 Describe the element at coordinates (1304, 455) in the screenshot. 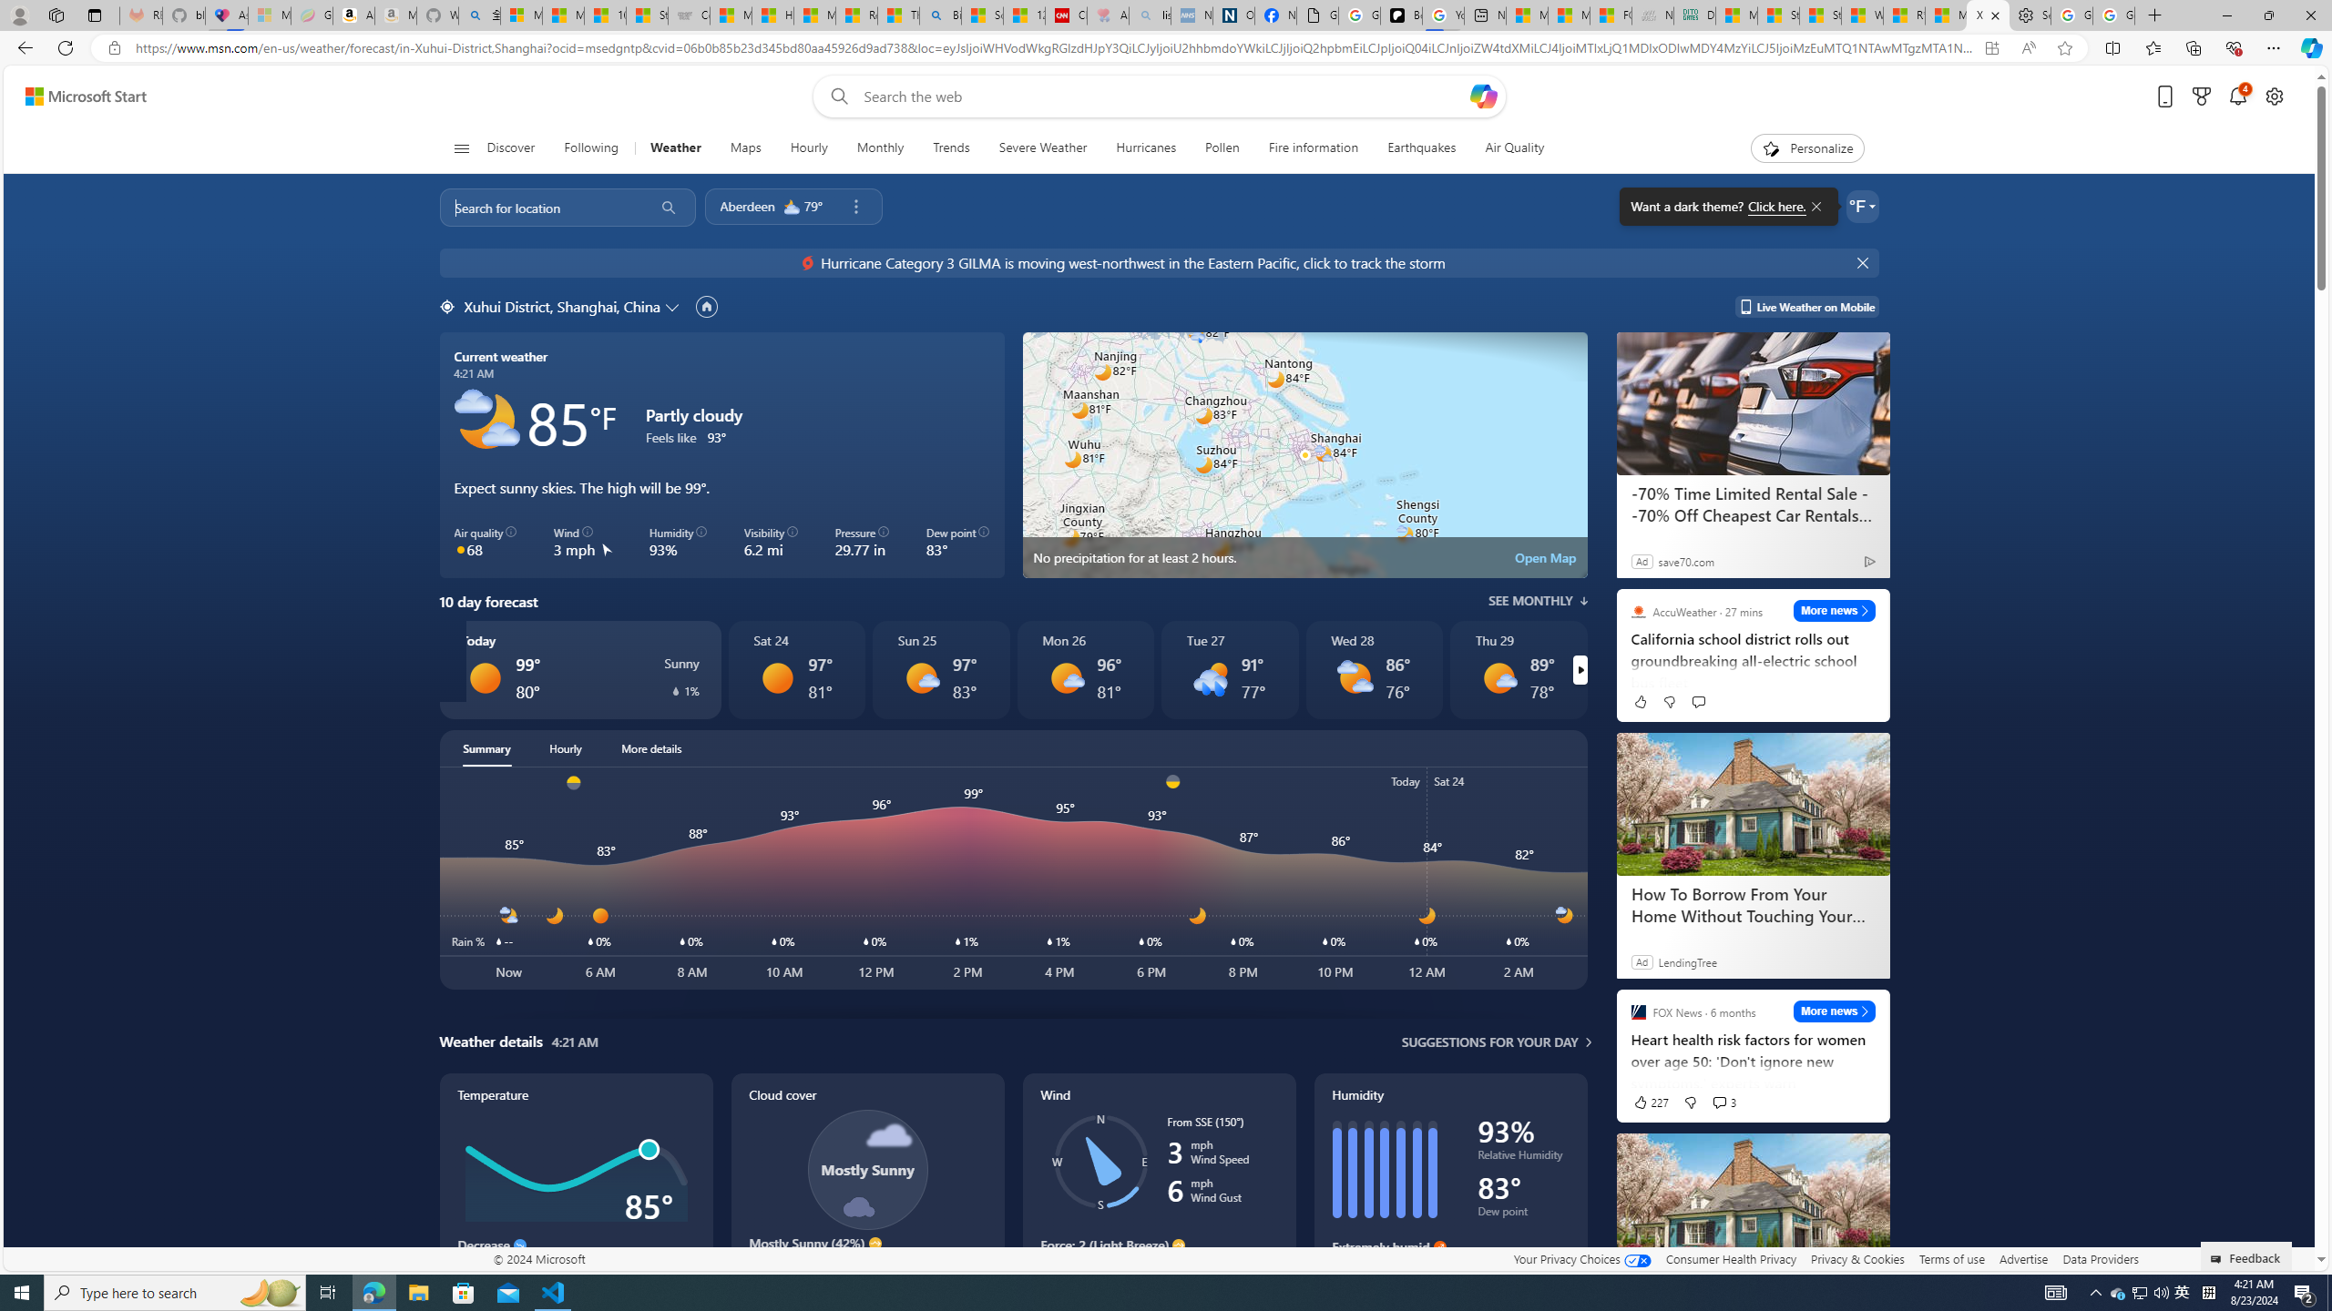

I see `No precipitation for at least 2 hours` at that location.